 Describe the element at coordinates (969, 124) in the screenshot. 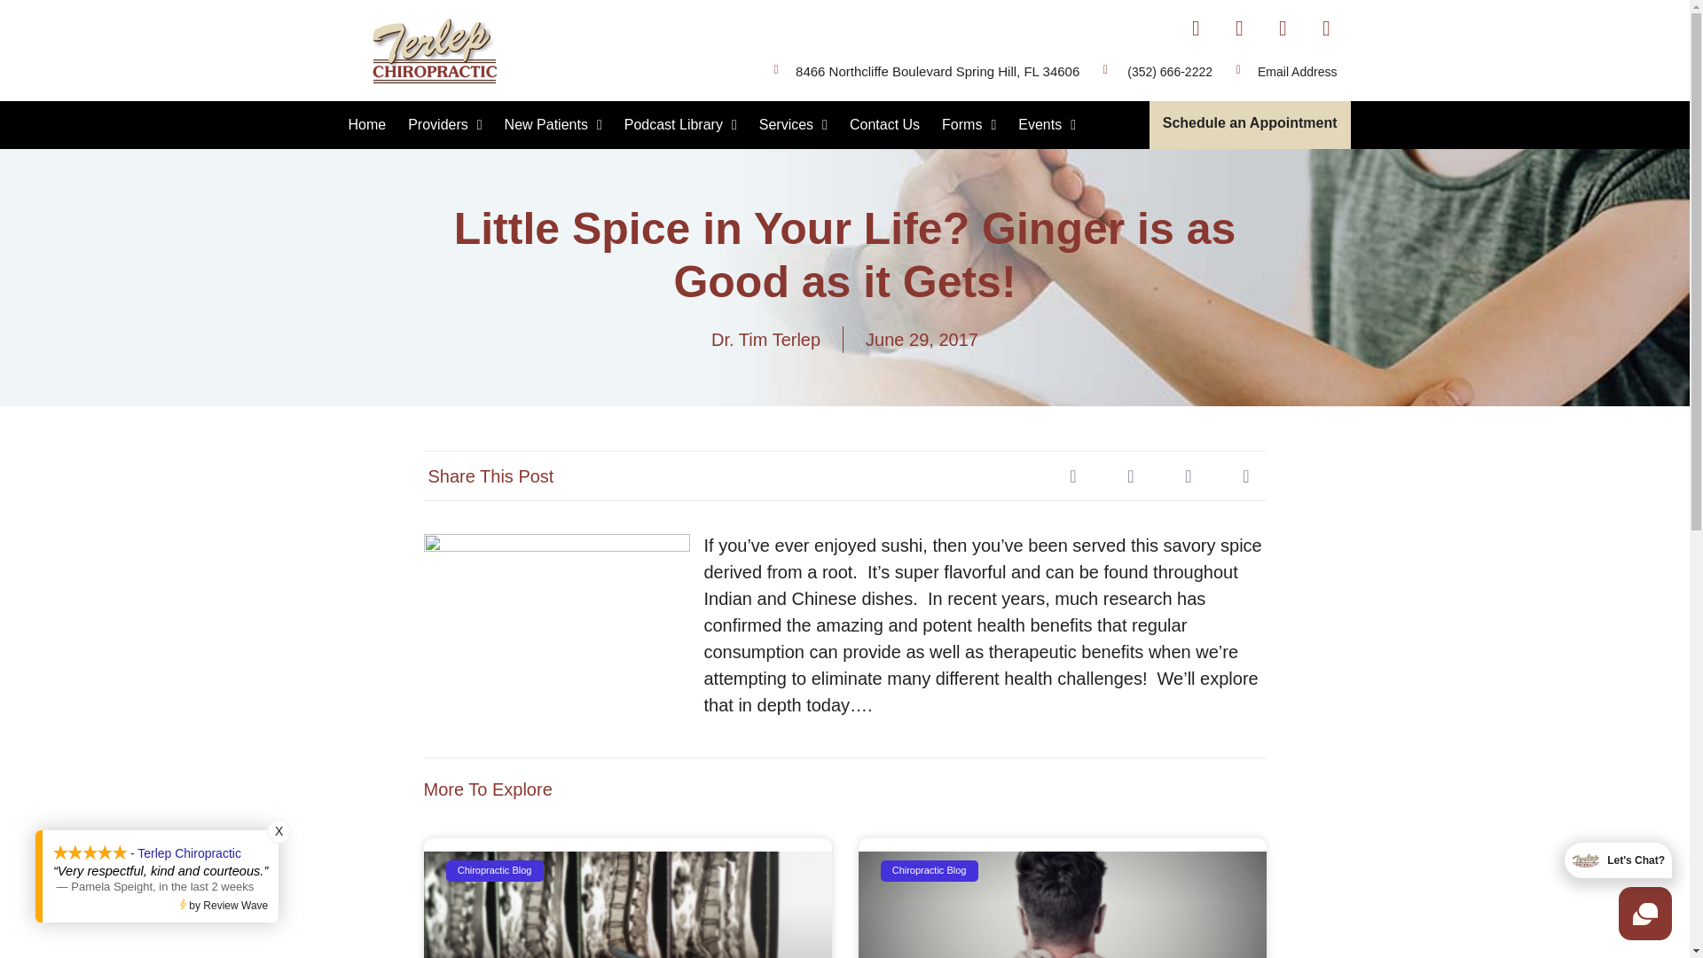

I see `Forms` at that location.